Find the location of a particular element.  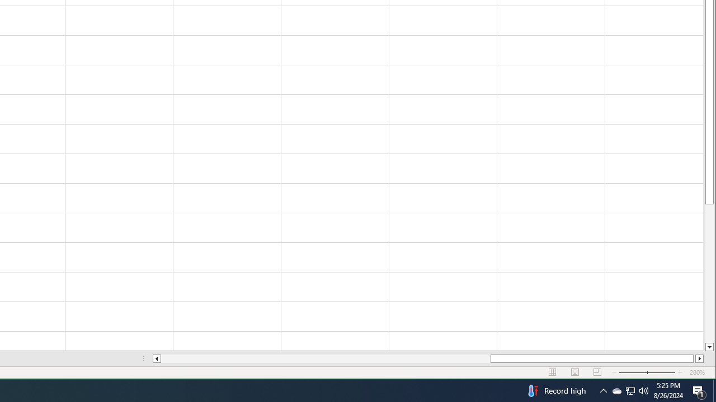

Notification Chevron is located at coordinates (603, 391).